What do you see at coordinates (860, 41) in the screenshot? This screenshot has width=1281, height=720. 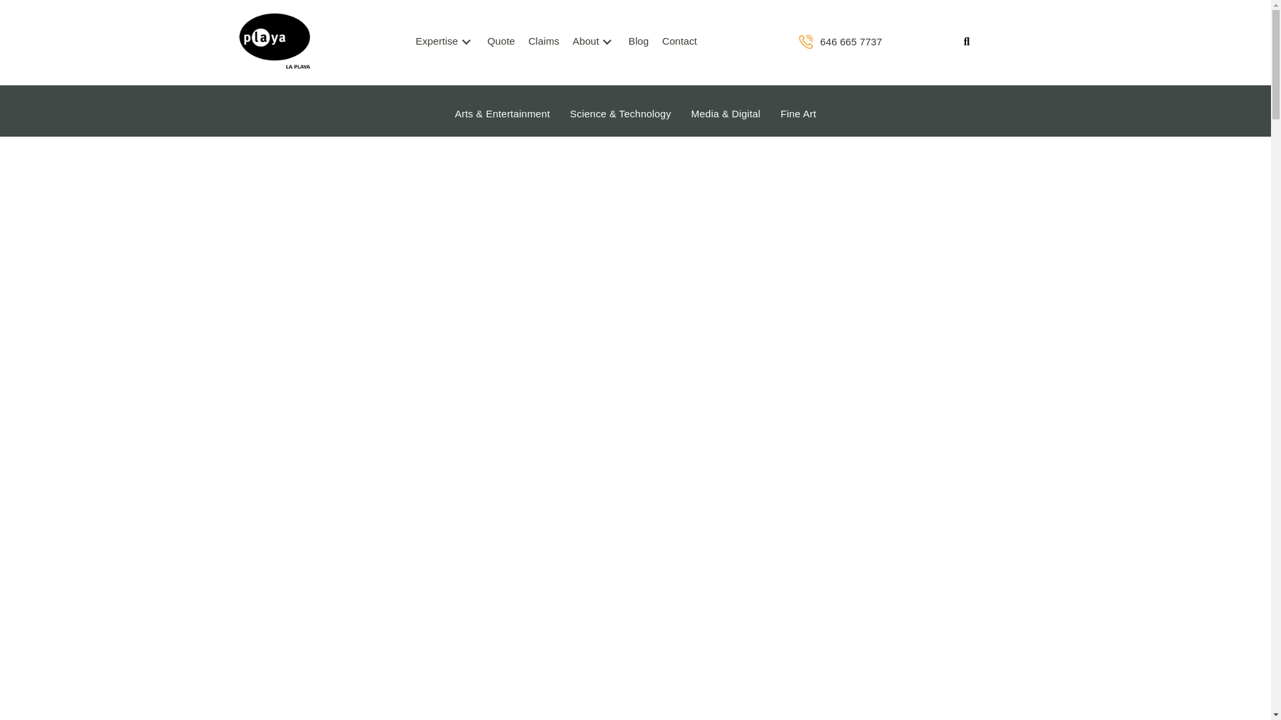 I see `646 665 7737` at bounding box center [860, 41].